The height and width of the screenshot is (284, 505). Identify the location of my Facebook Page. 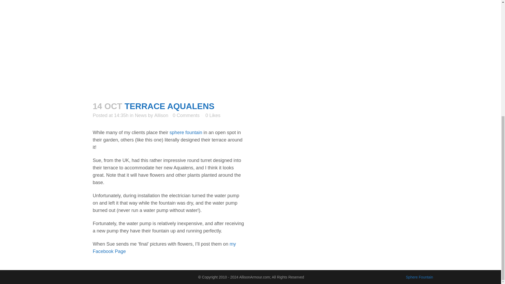
(164, 248).